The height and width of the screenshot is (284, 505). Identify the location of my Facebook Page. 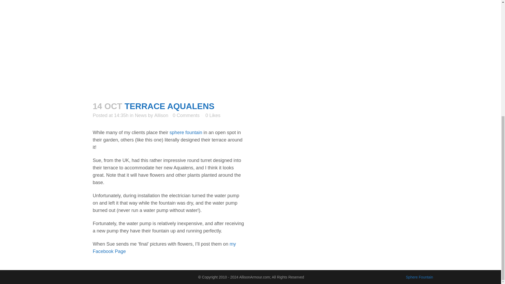
(164, 248).